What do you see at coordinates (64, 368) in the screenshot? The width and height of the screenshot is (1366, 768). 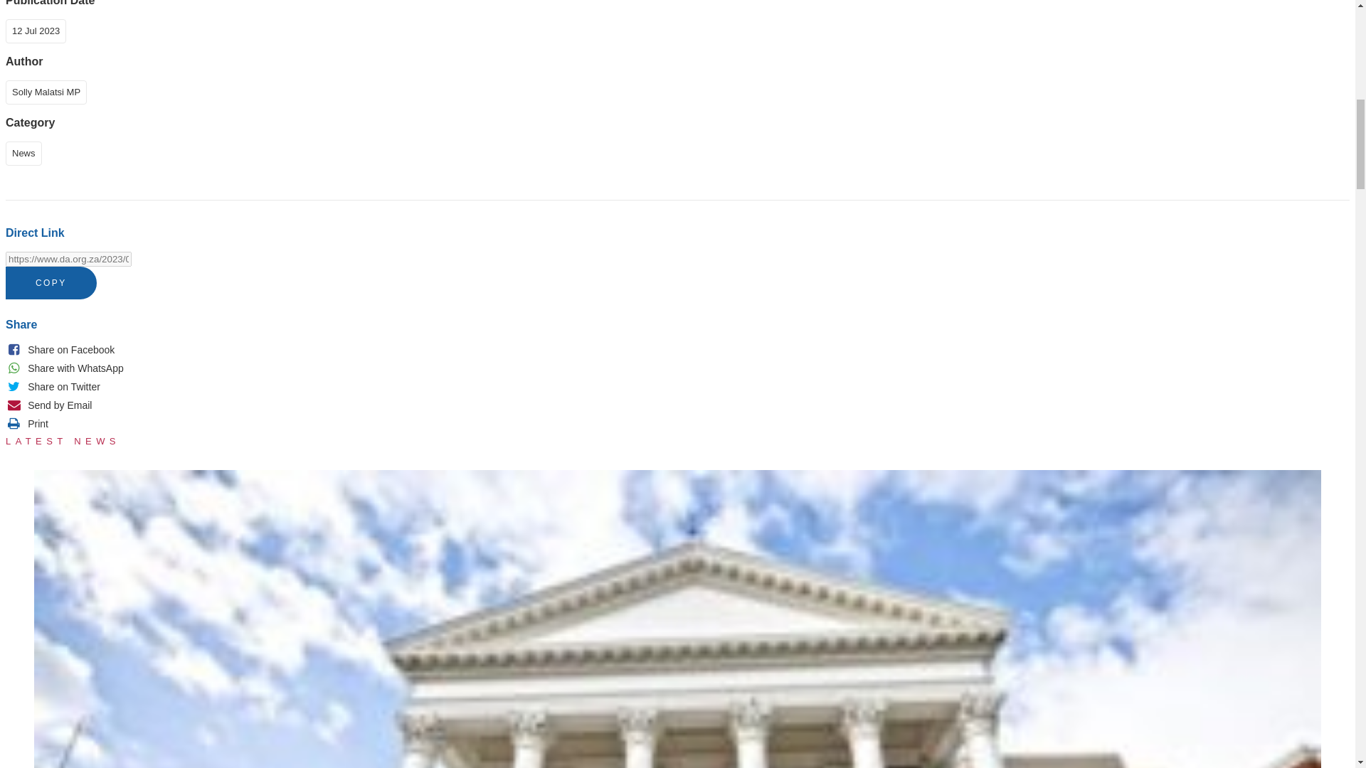 I see `Share with WhatsApp` at bounding box center [64, 368].